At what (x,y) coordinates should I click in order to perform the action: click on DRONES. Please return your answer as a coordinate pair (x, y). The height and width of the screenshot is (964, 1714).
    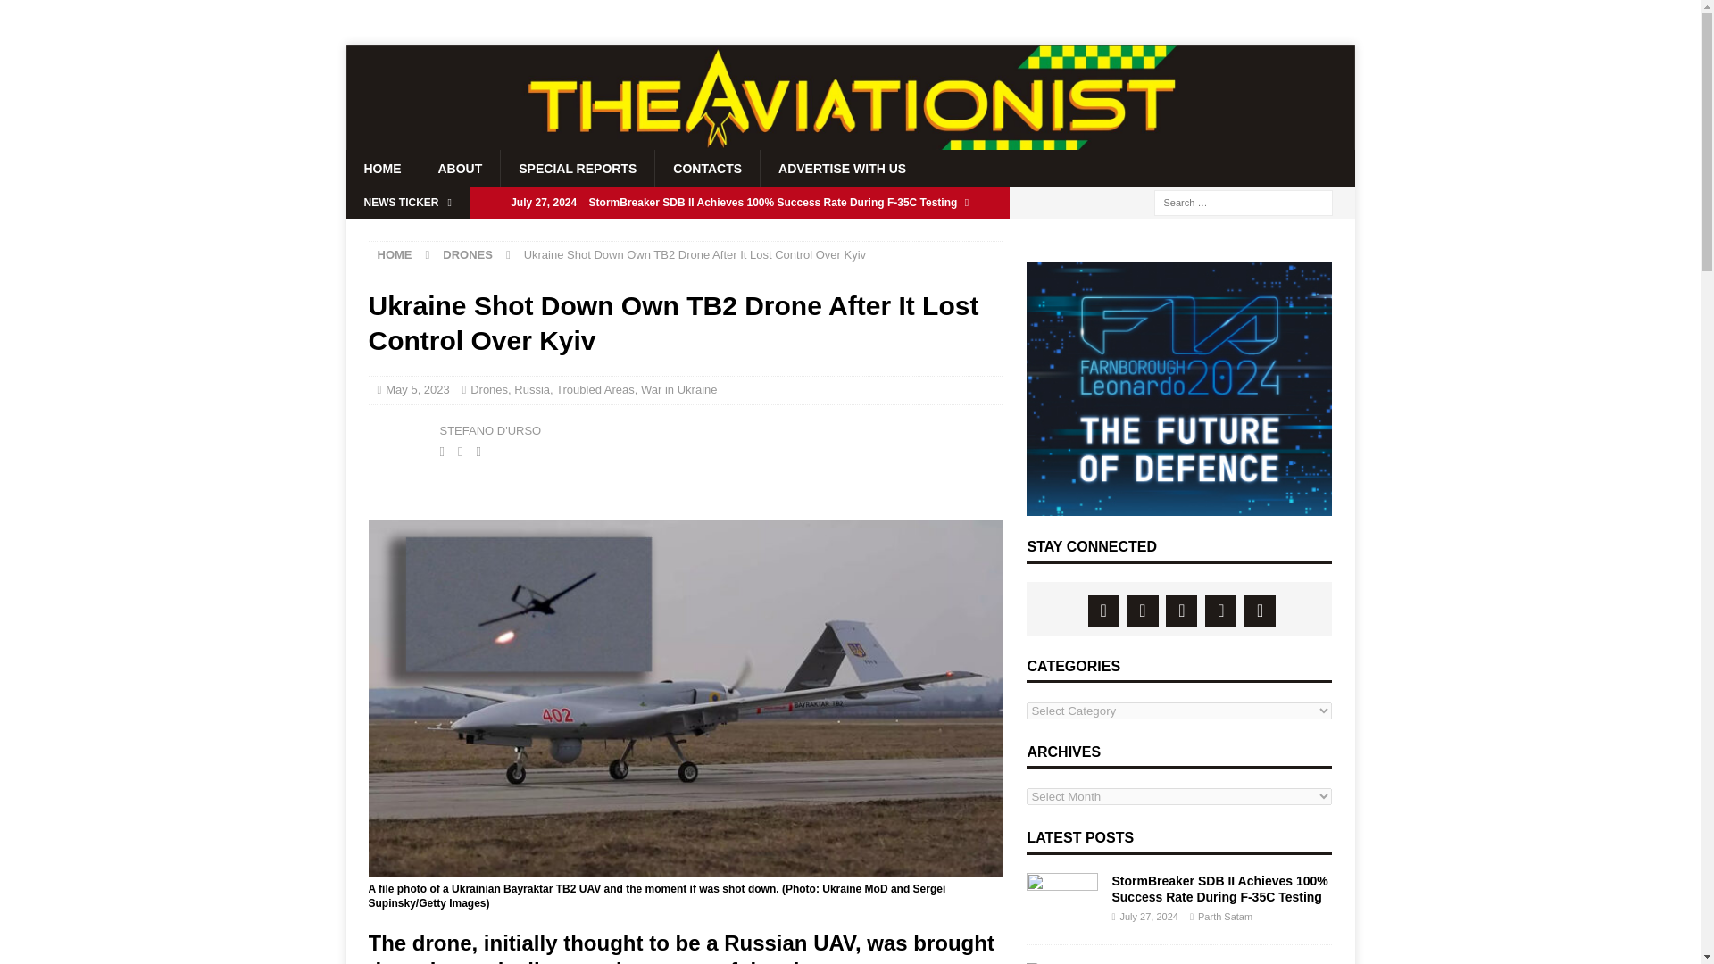
    Looking at the image, I should click on (468, 253).